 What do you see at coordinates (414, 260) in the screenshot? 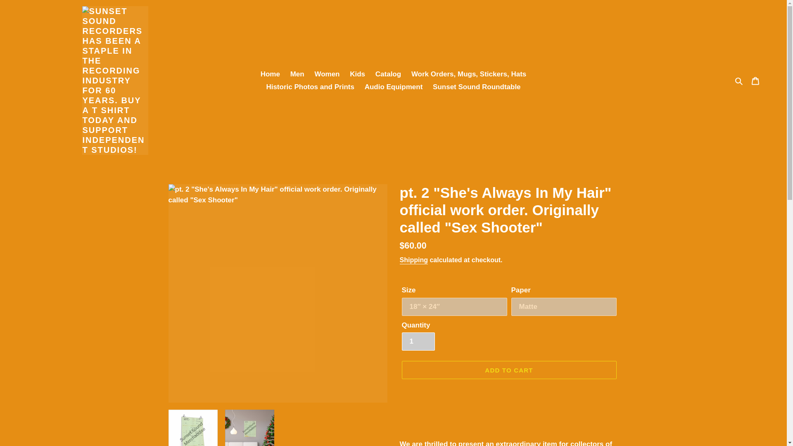
I see `Shipping` at bounding box center [414, 260].